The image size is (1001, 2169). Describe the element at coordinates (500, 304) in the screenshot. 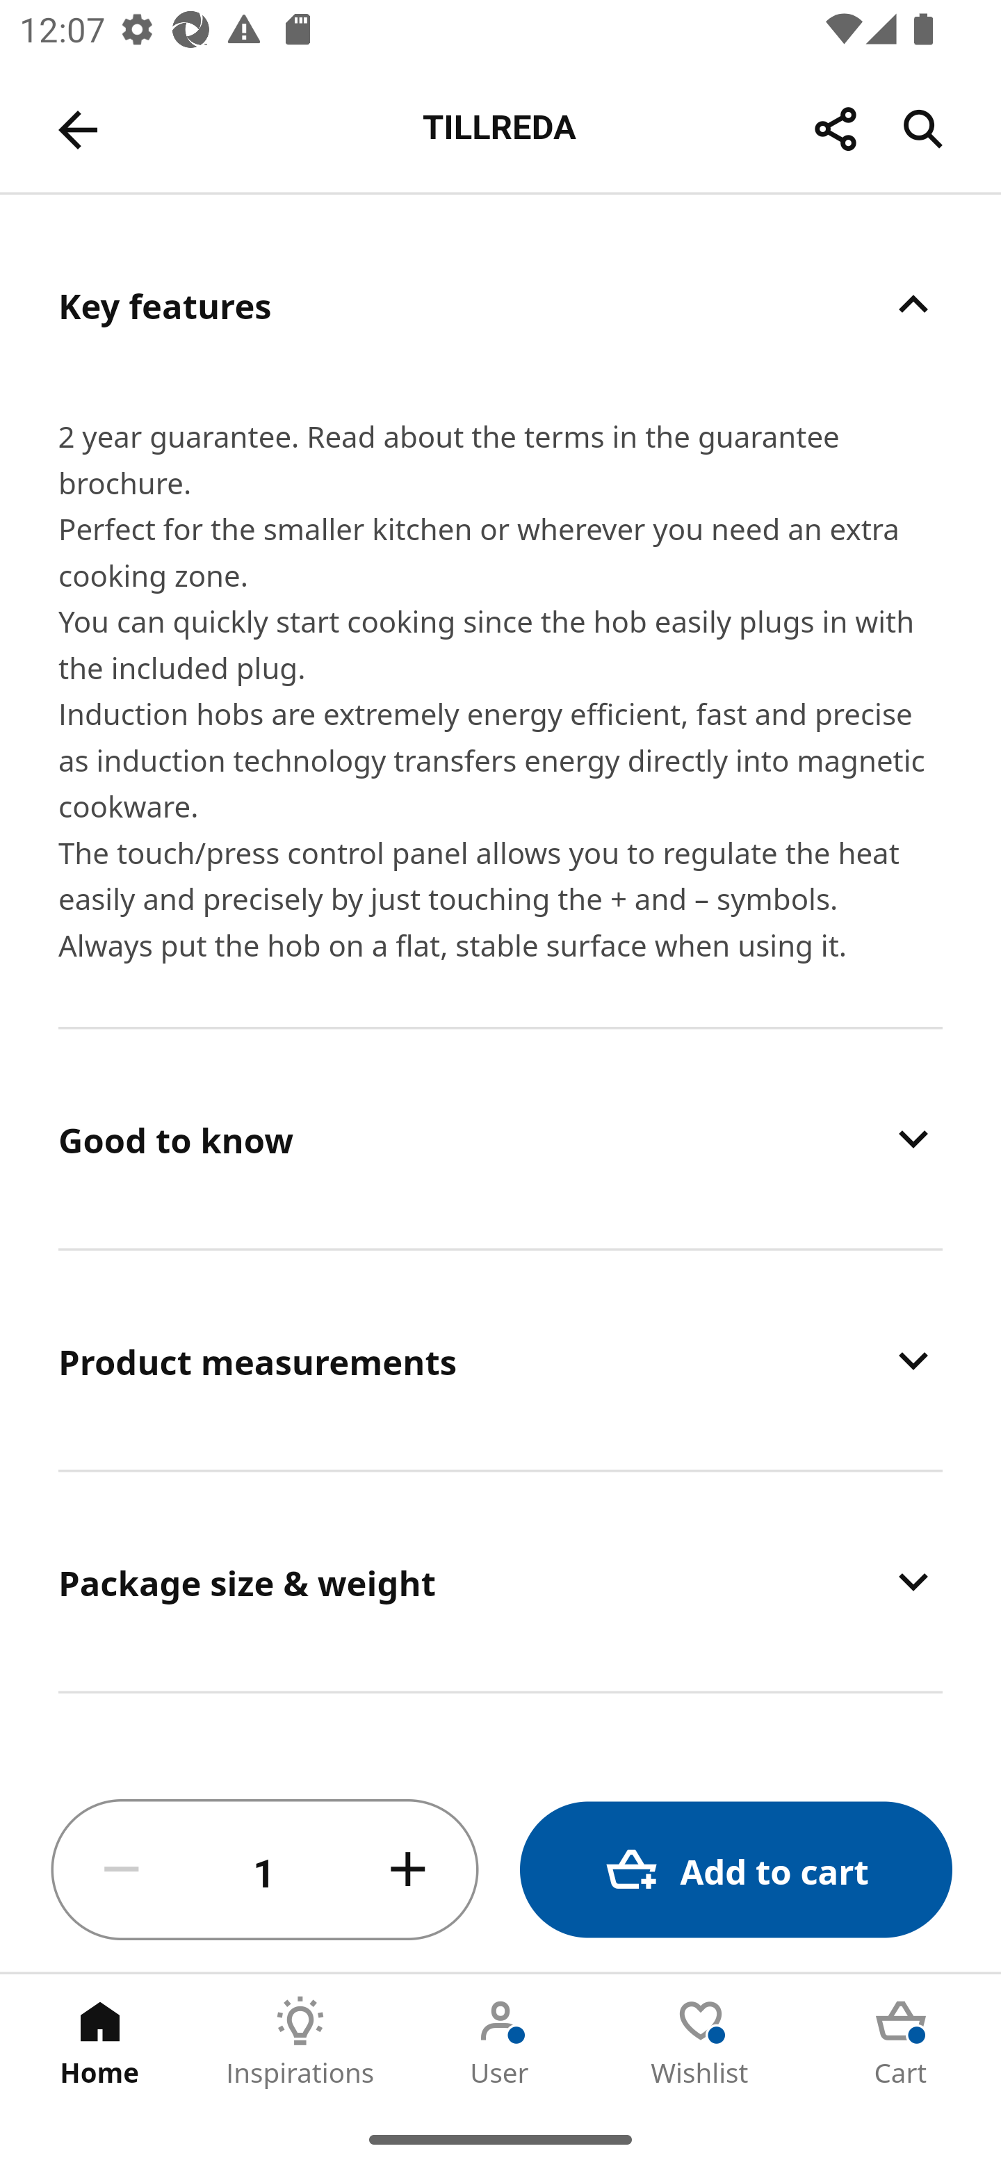

I see `Key features` at that location.